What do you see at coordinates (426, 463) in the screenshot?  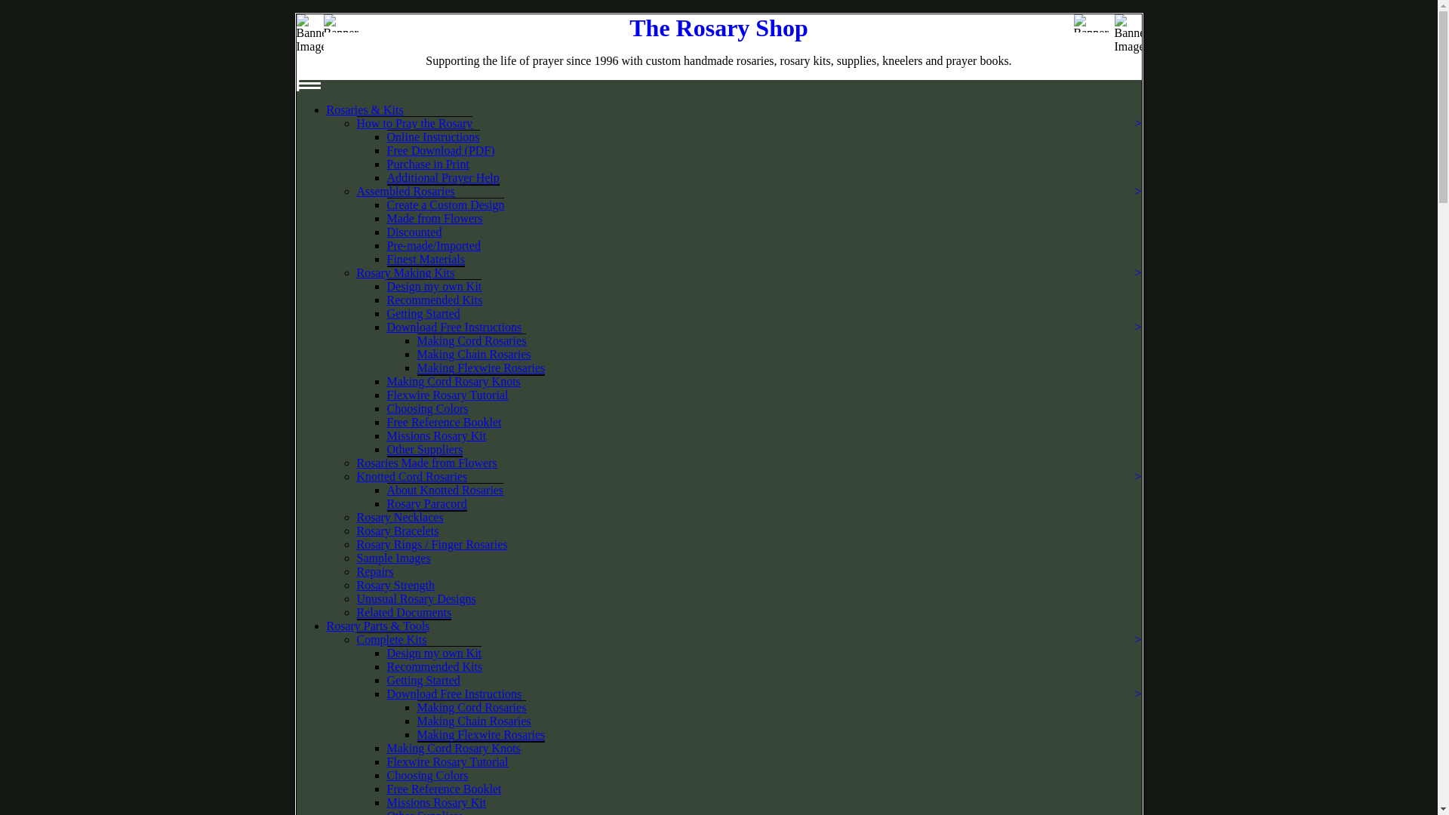 I see `Rosaries Made from Flowers` at bounding box center [426, 463].